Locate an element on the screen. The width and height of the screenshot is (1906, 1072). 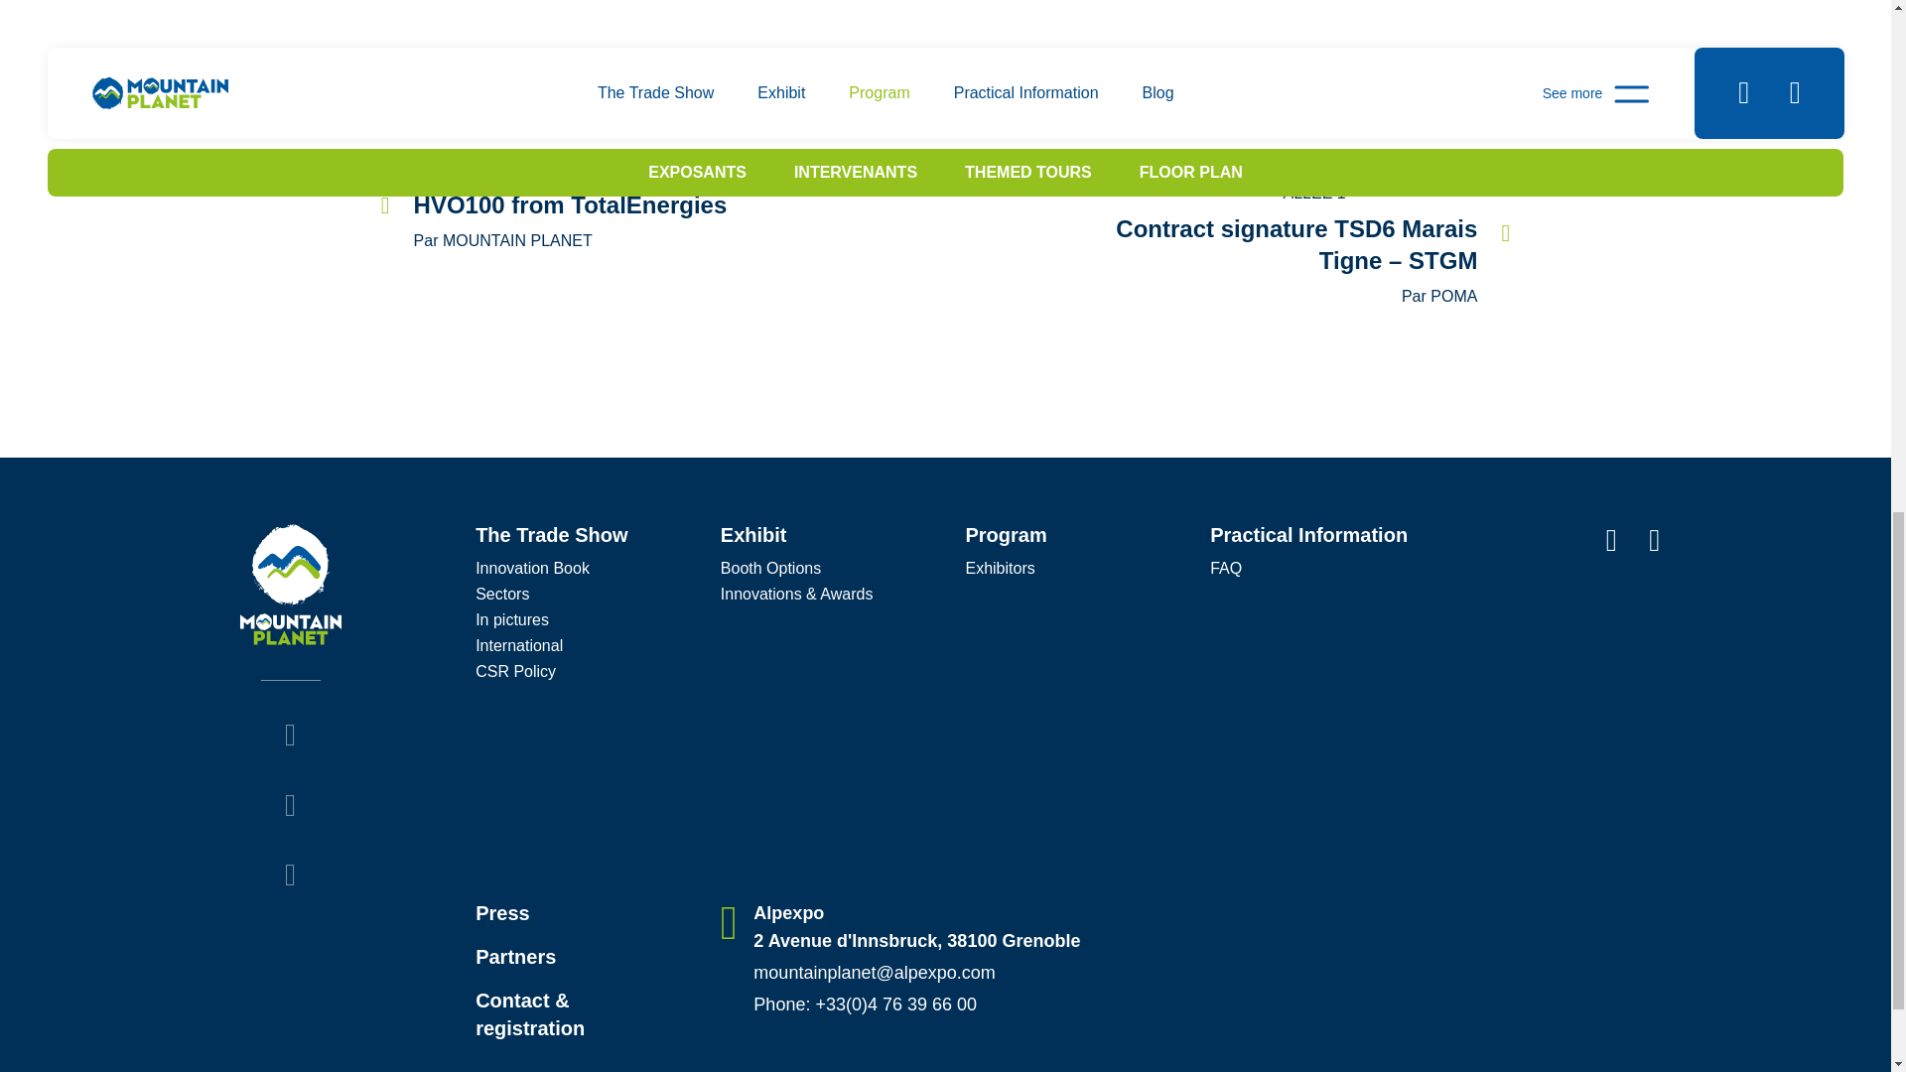
Linkedin is located at coordinates (290, 806).